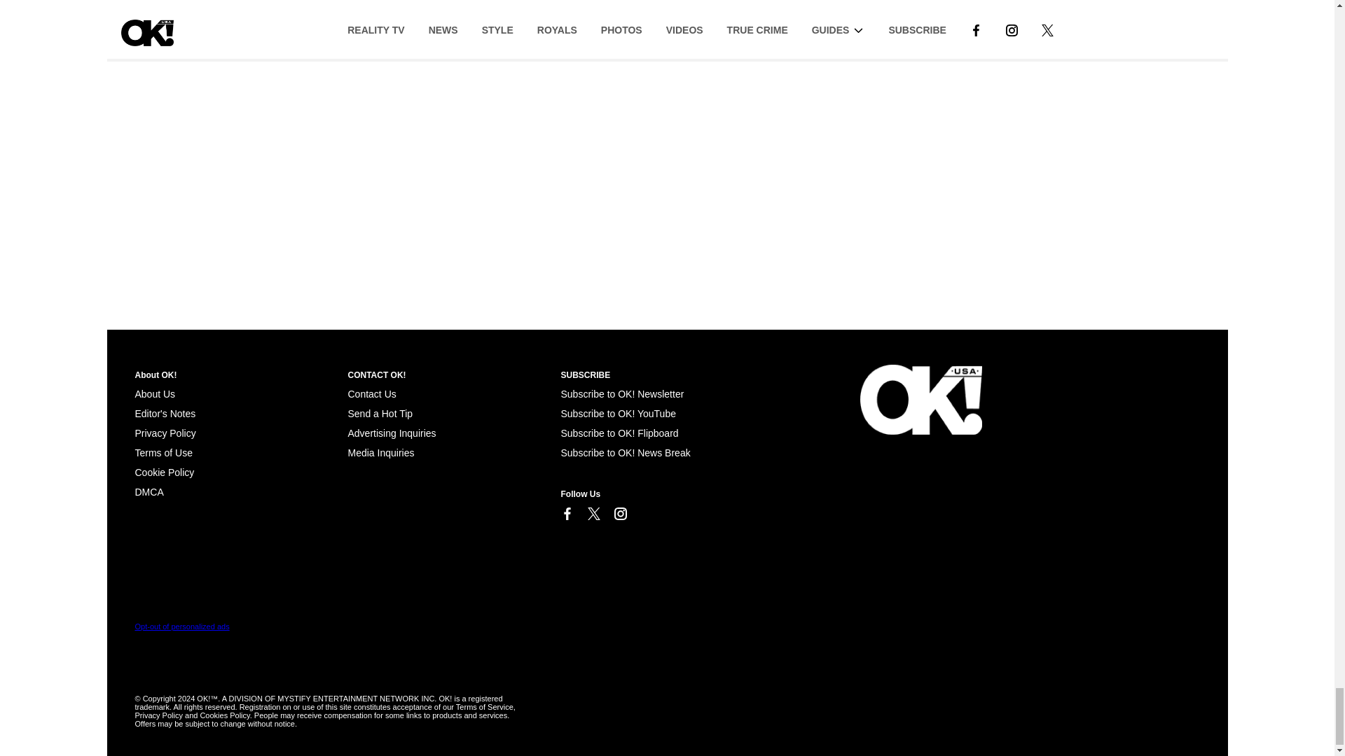  I want to click on Link to Facebook, so click(566, 514).